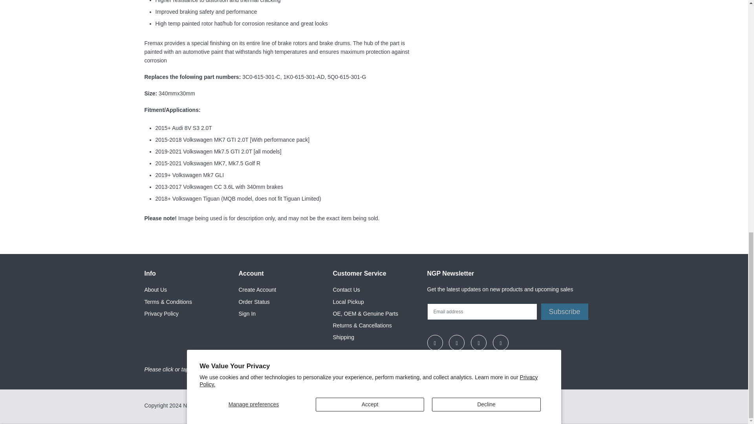 The width and height of the screenshot is (754, 424). I want to click on YouTube, so click(500, 343).